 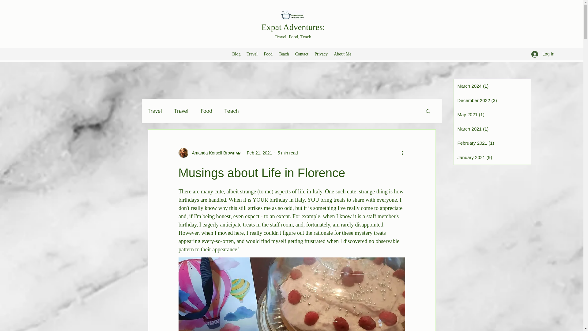 I want to click on Travel, so click(x=252, y=54).